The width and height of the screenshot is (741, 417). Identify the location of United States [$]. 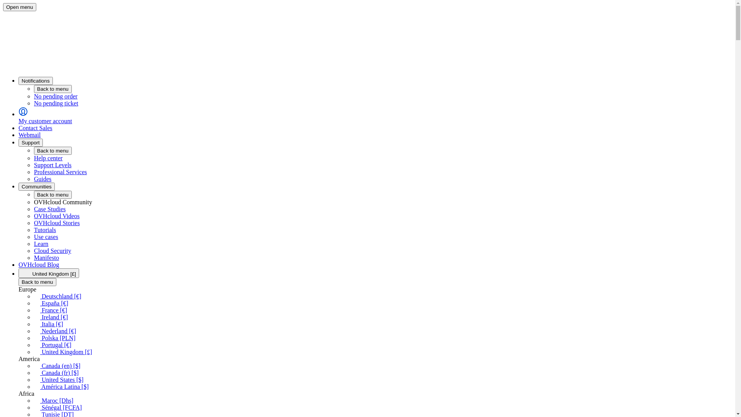
(59, 380).